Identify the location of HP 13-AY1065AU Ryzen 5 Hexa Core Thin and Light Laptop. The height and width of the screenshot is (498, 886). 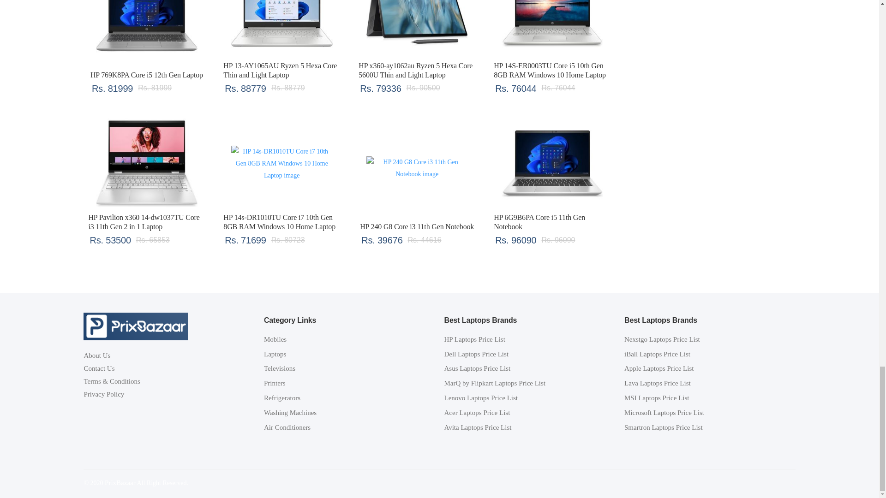
(280, 70).